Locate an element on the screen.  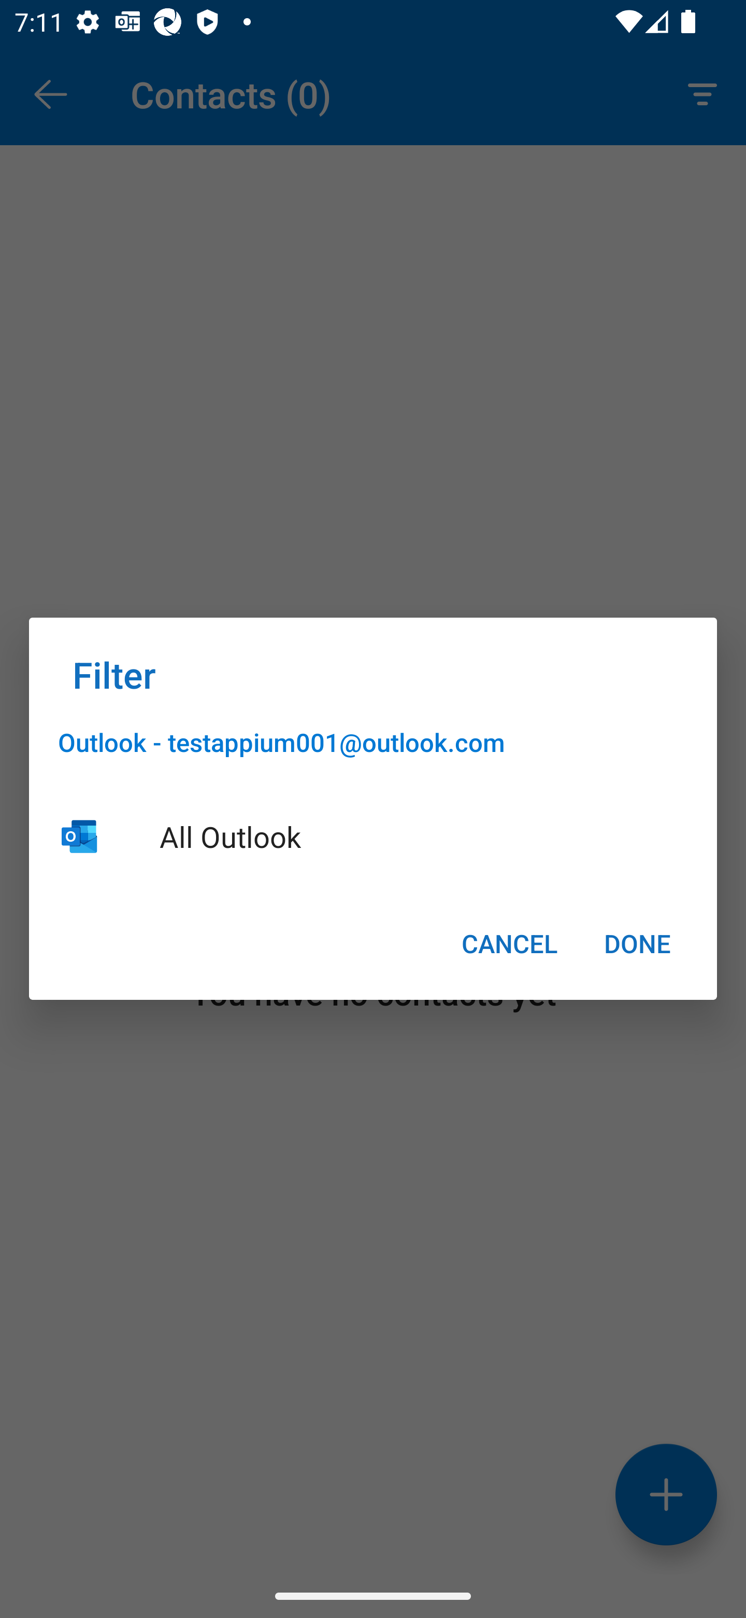
All Outlook, Unselected All Outlook is located at coordinates (373, 836).